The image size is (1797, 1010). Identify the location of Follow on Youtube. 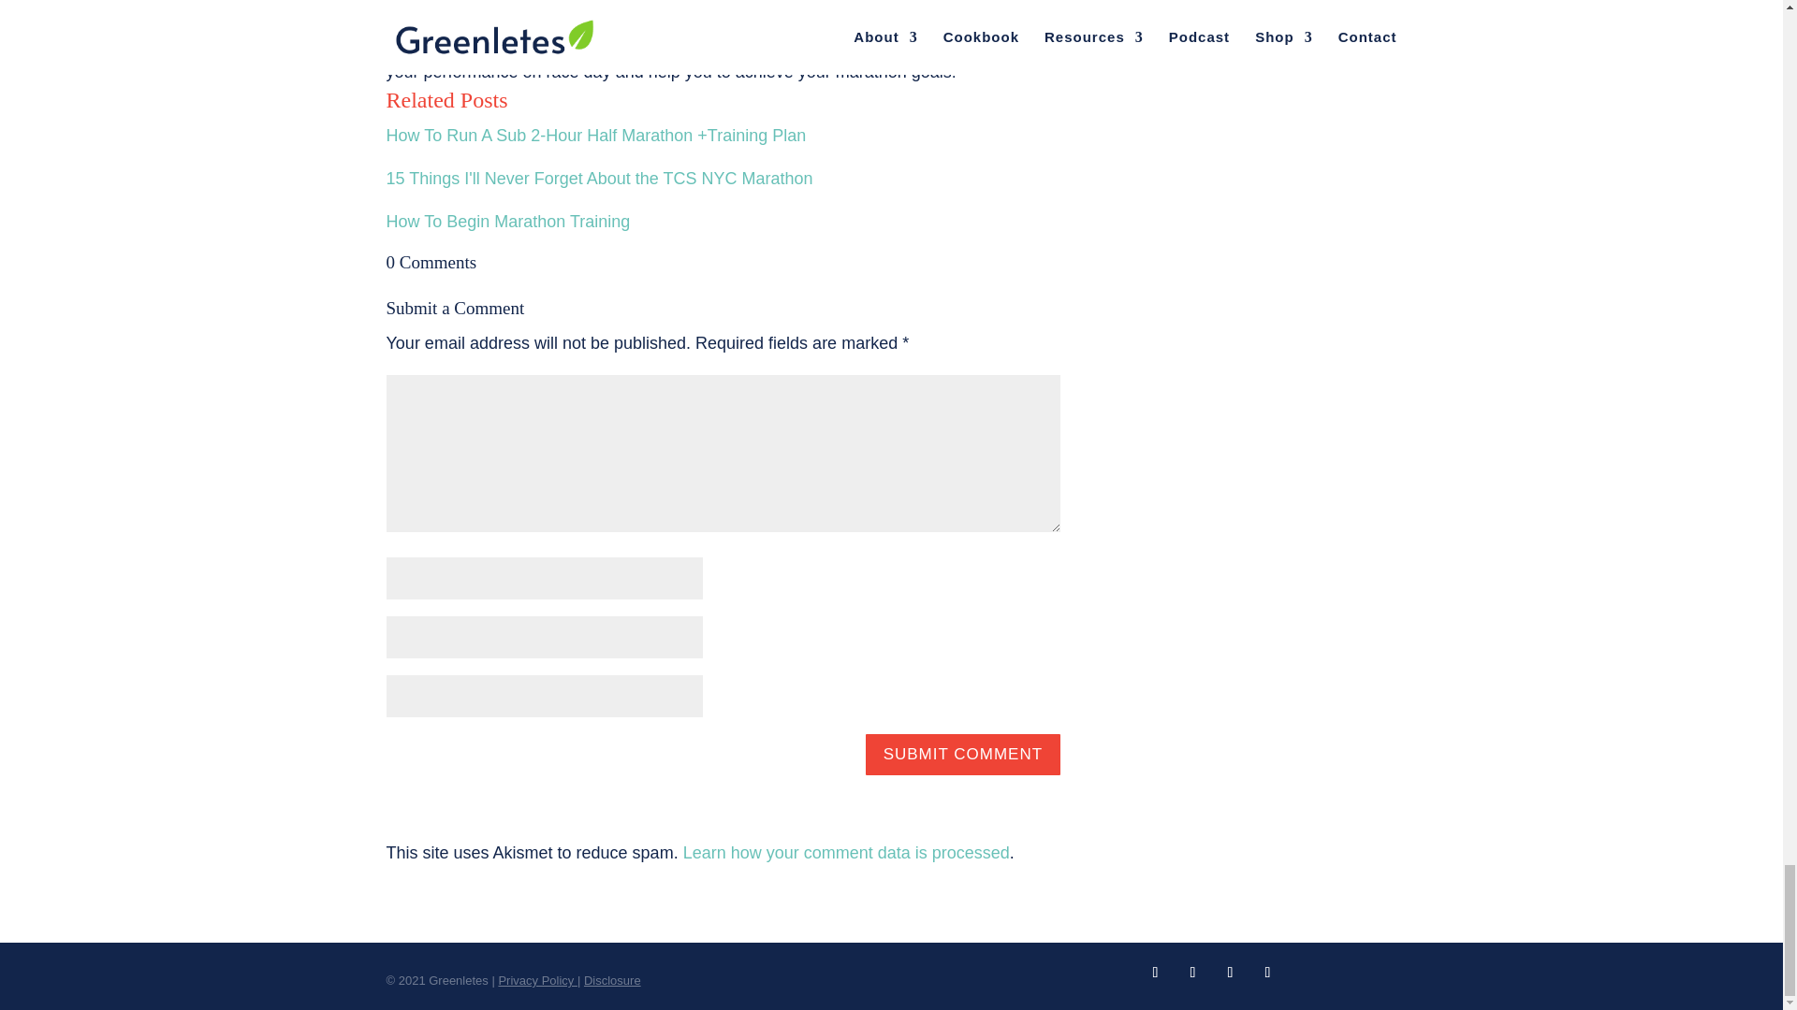
(1192, 973).